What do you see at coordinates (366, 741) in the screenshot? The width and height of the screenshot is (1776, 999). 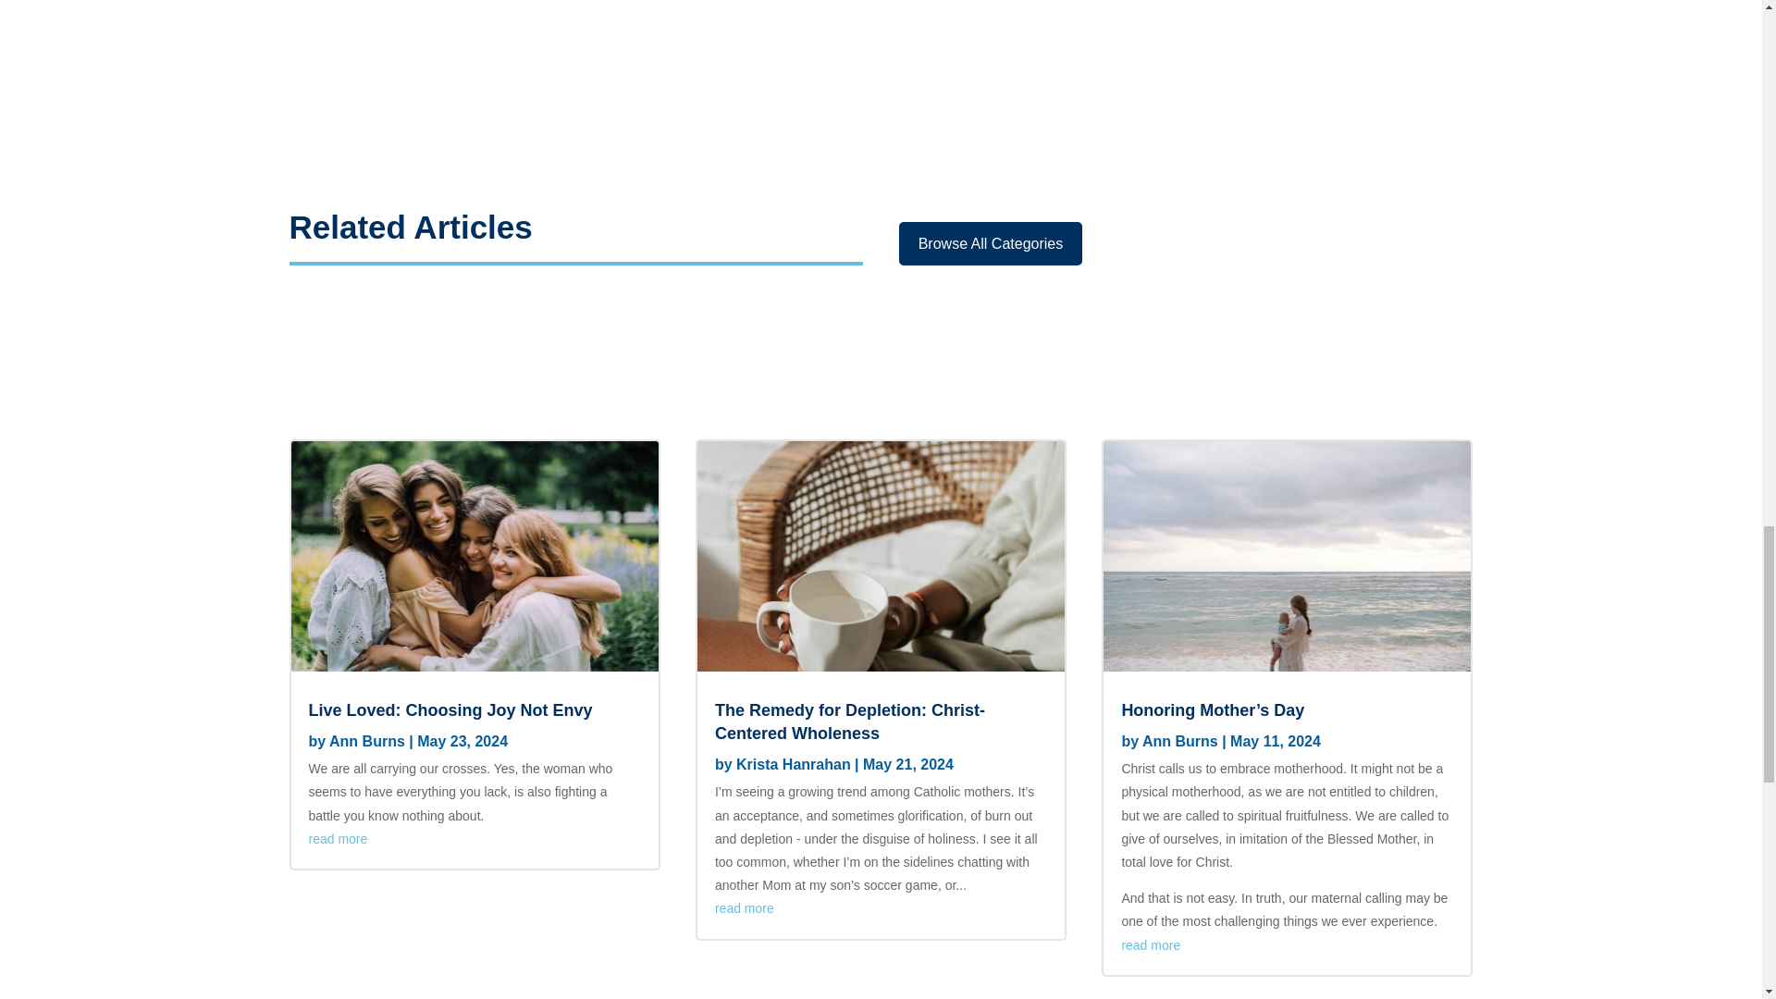 I see `Ann Burns` at bounding box center [366, 741].